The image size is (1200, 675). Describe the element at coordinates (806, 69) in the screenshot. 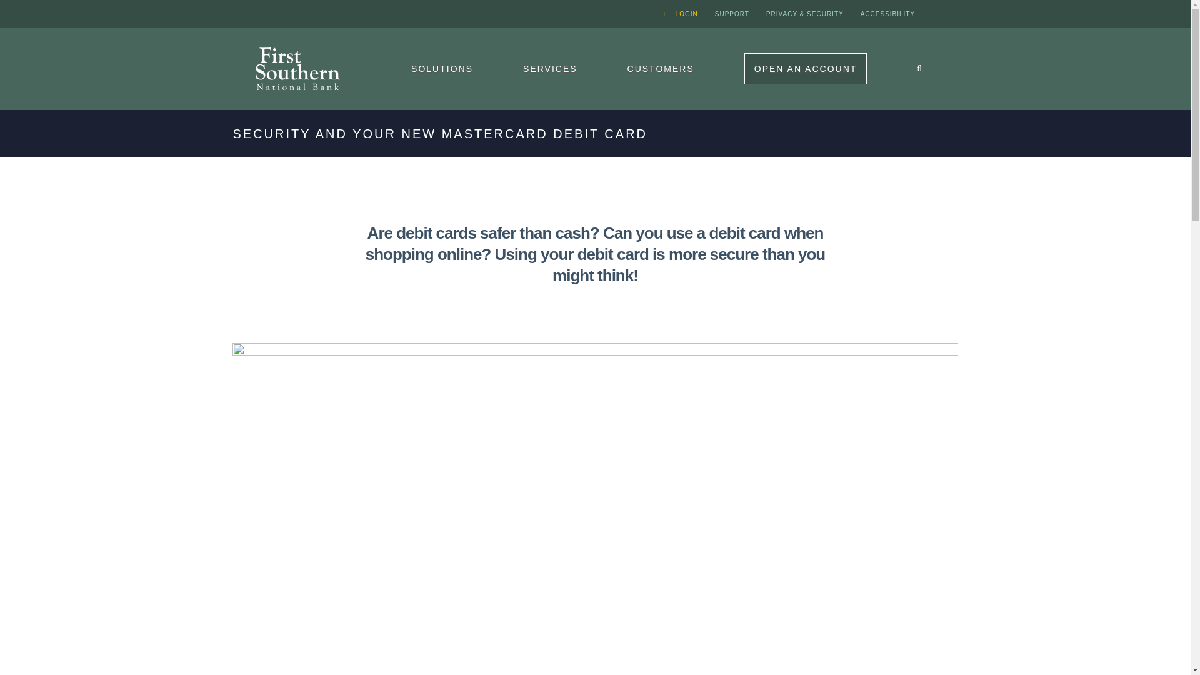

I see `checkOutButton` at that location.